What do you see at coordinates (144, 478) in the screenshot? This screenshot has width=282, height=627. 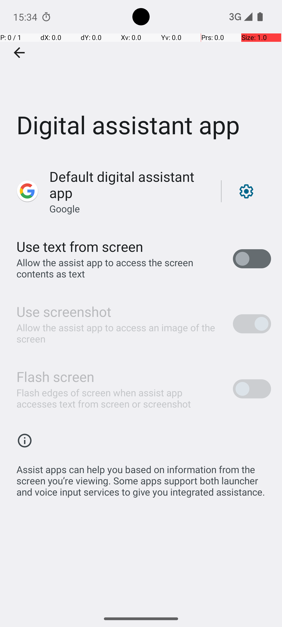 I see `Assist apps can help you based on information from the screen you’re viewing. Some apps support both launcher and voice input services to give you integrated assistance.` at bounding box center [144, 478].